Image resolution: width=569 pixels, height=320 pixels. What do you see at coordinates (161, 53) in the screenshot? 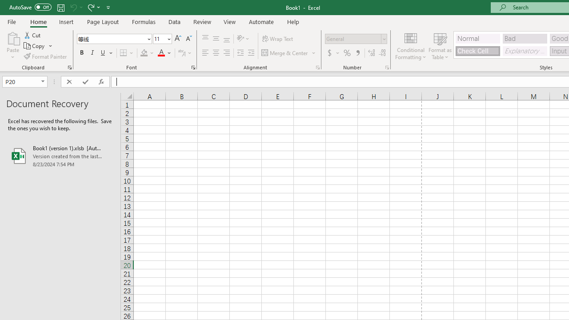
I see `Font Color RGB(255, 0, 0)` at bounding box center [161, 53].